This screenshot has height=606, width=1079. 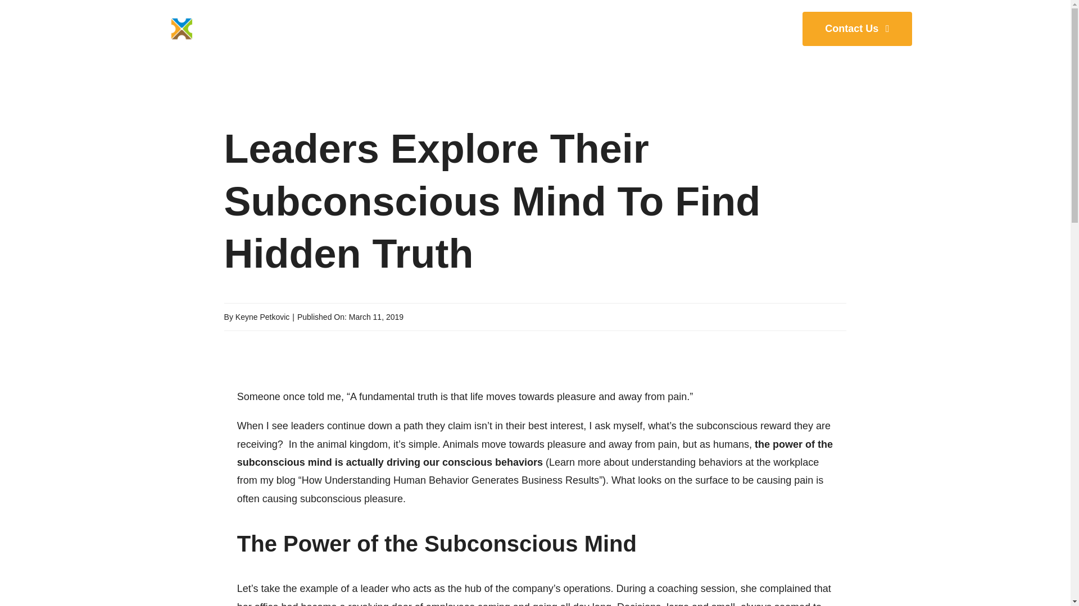 What do you see at coordinates (857, 28) in the screenshot?
I see `Contact Us` at bounding box center [857, 28].